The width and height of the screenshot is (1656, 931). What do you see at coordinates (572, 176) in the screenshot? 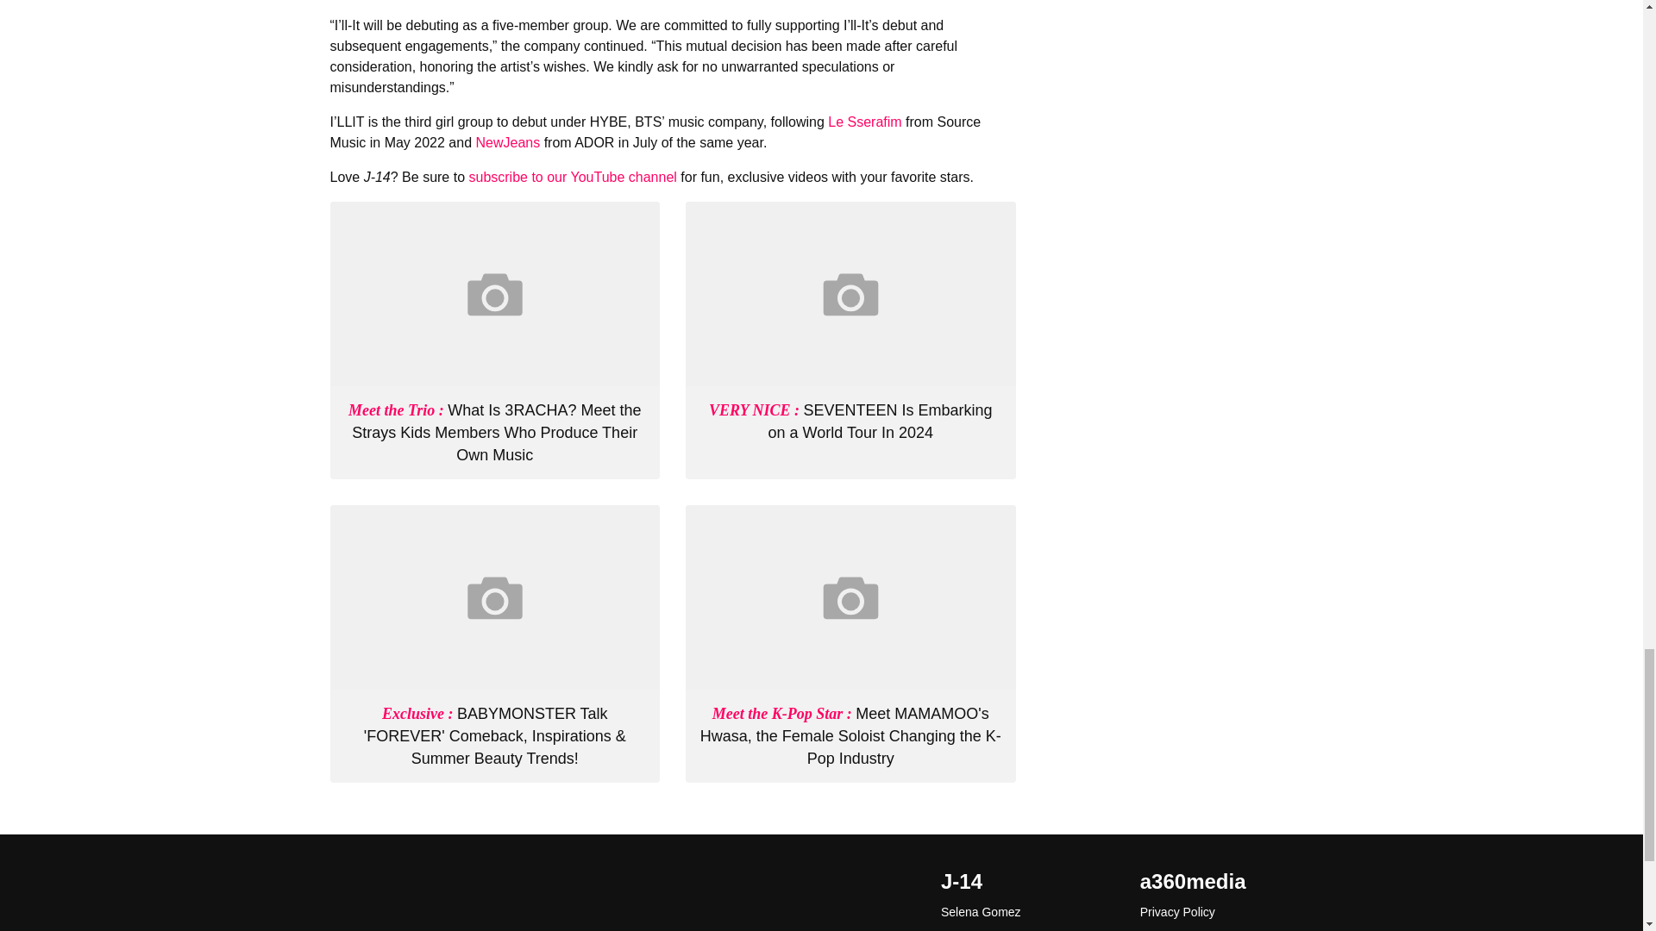
I see `subscribe to our YouTube channel` at bounding box center [572, 176].